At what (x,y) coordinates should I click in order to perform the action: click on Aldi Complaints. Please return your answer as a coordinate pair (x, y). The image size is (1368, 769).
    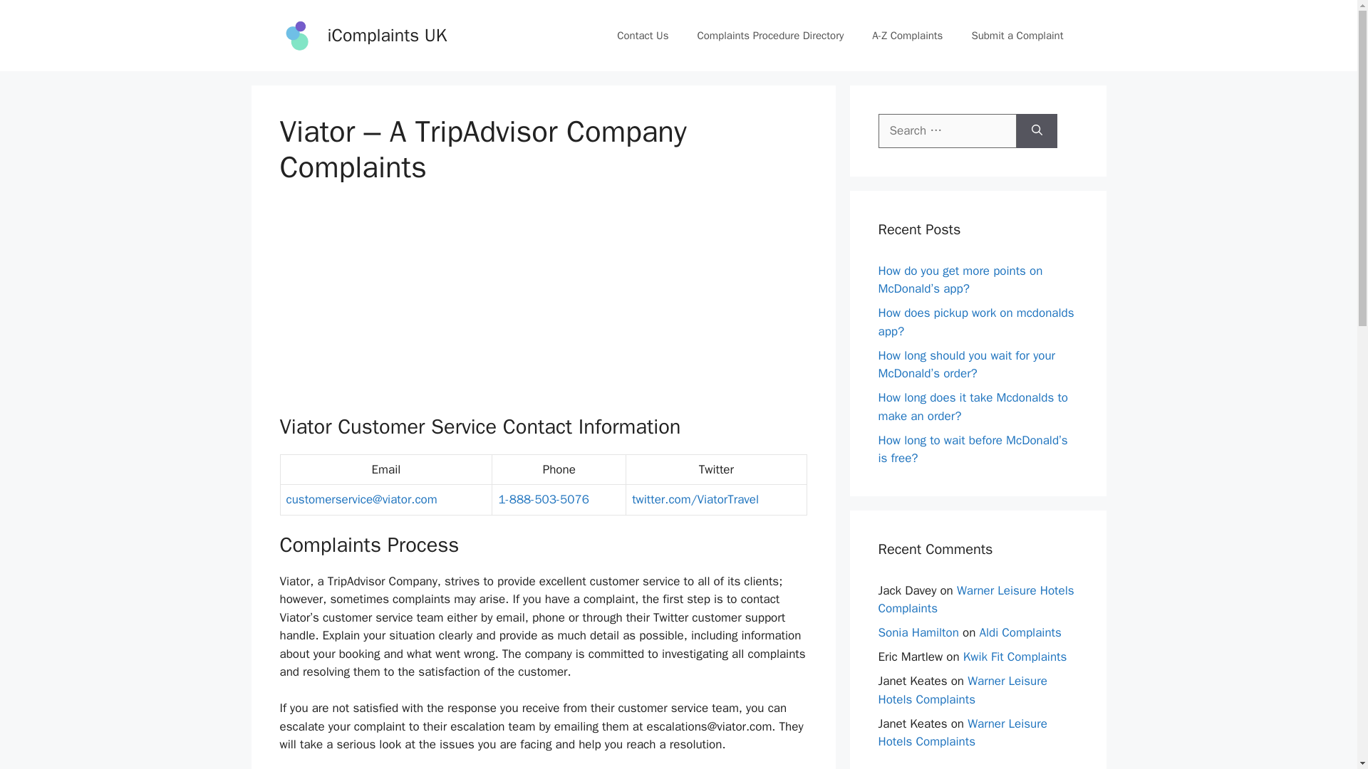
    Looking at the image, I should click on (1020, 632).